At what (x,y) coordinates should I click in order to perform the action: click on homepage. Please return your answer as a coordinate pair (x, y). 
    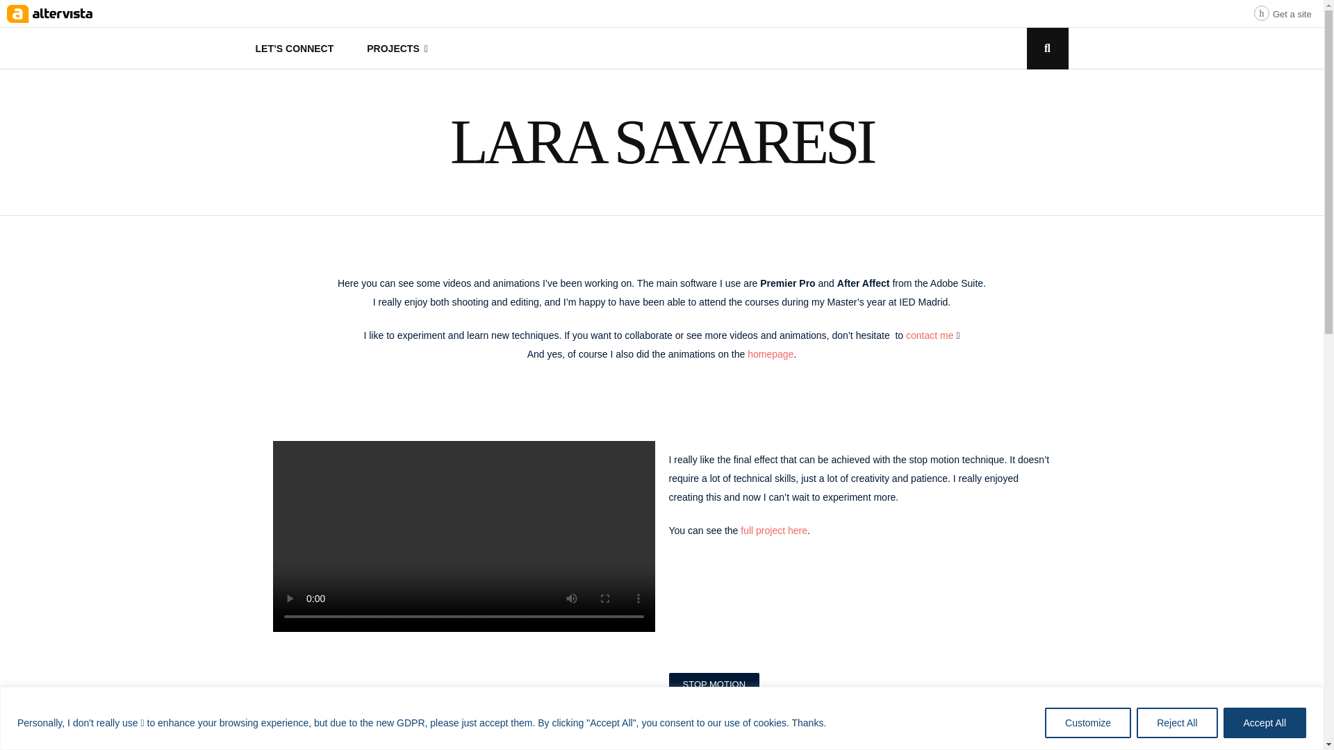
    Looking at the image, I should click on (770, 354).